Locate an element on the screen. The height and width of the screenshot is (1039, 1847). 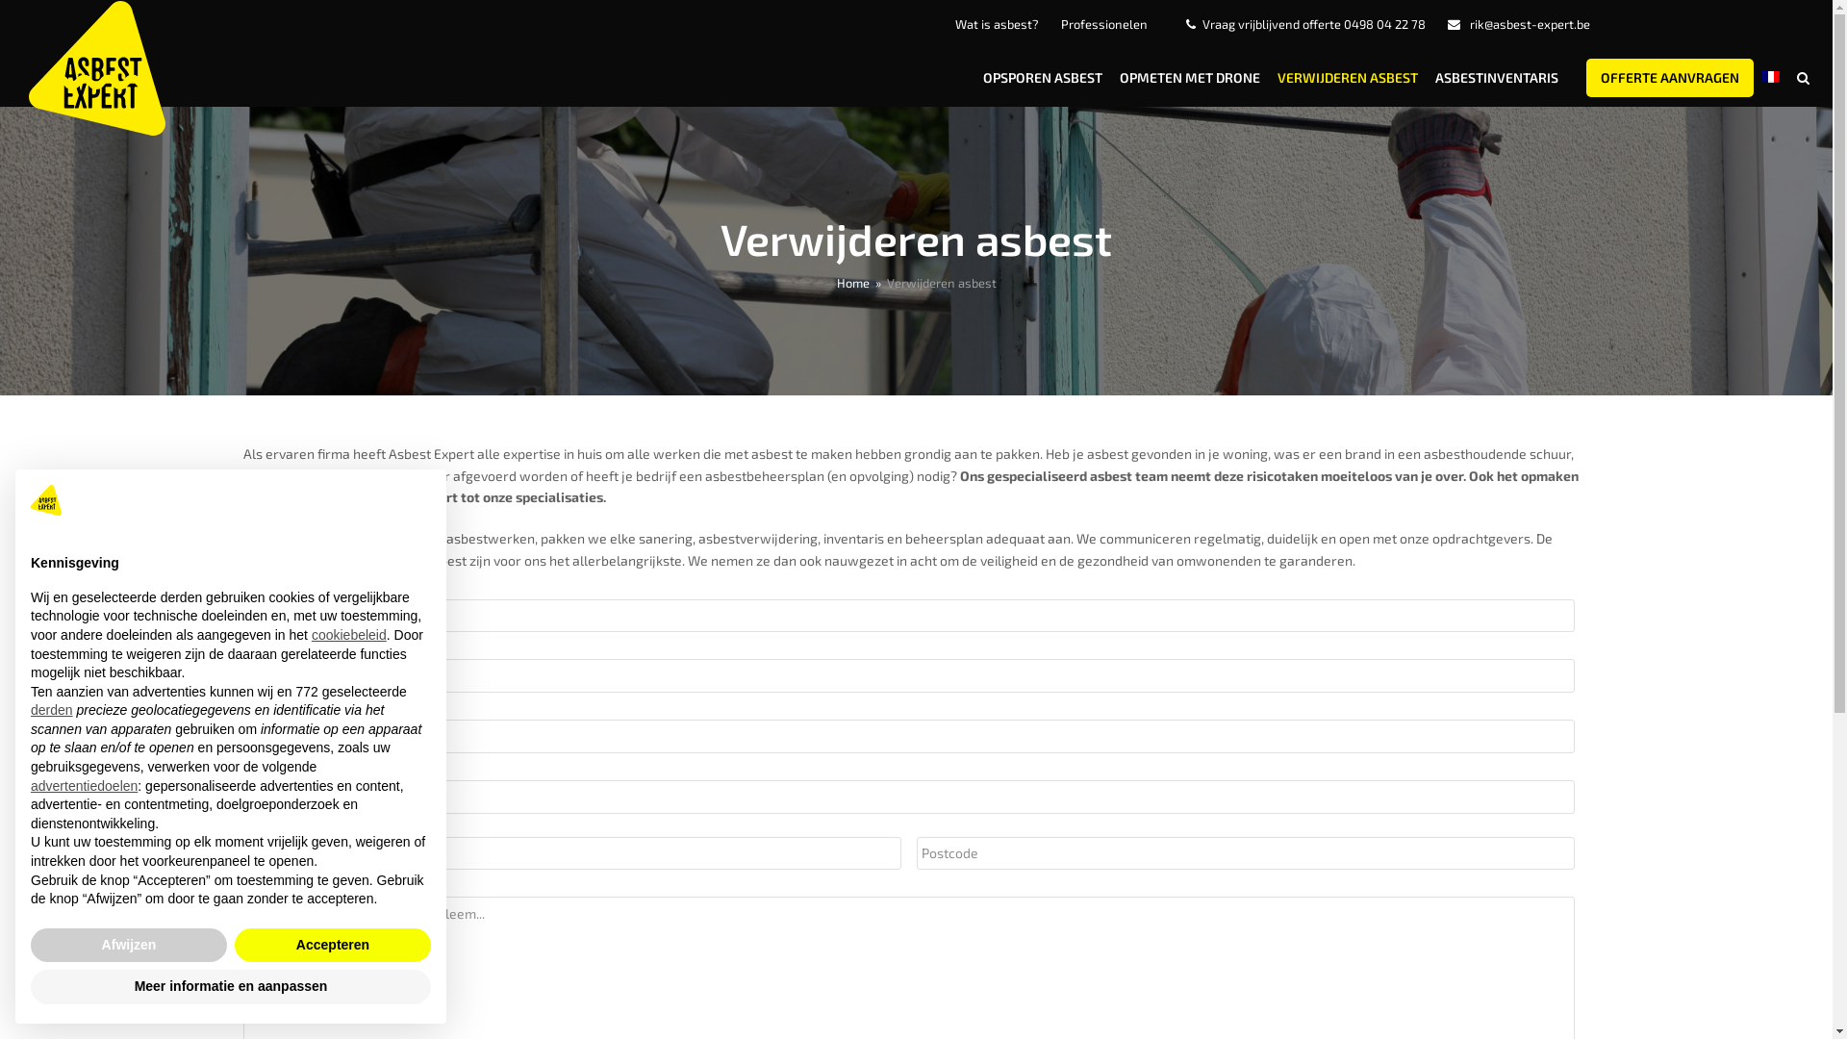
OFFERTE AANVRAGEN is located at coordinates (1670, 78).